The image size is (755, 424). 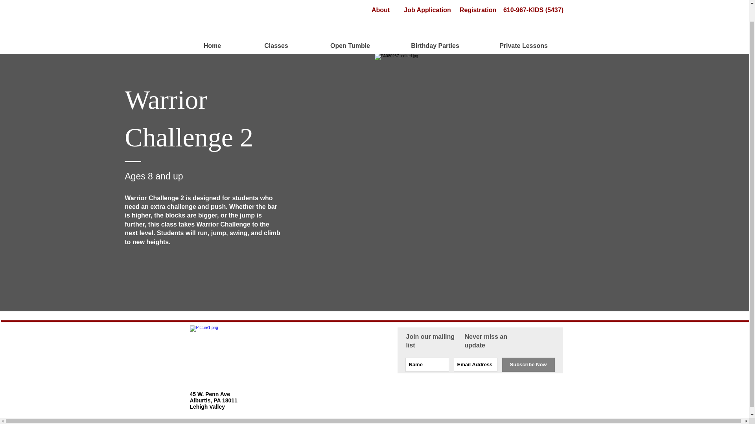 I want to click on Home, so click(x=212, y=46).